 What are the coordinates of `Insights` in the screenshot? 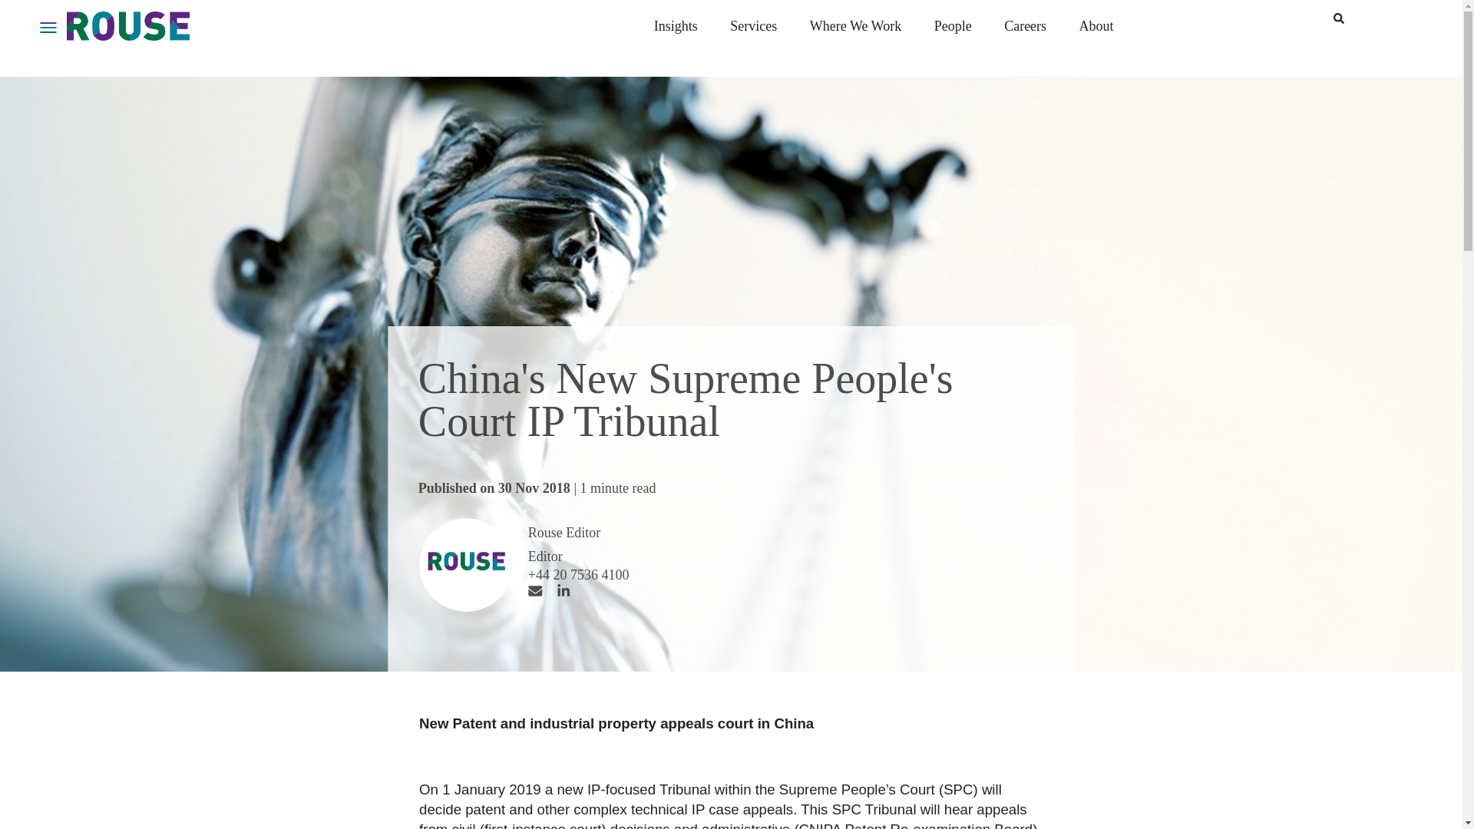 It's located at (676, 26).